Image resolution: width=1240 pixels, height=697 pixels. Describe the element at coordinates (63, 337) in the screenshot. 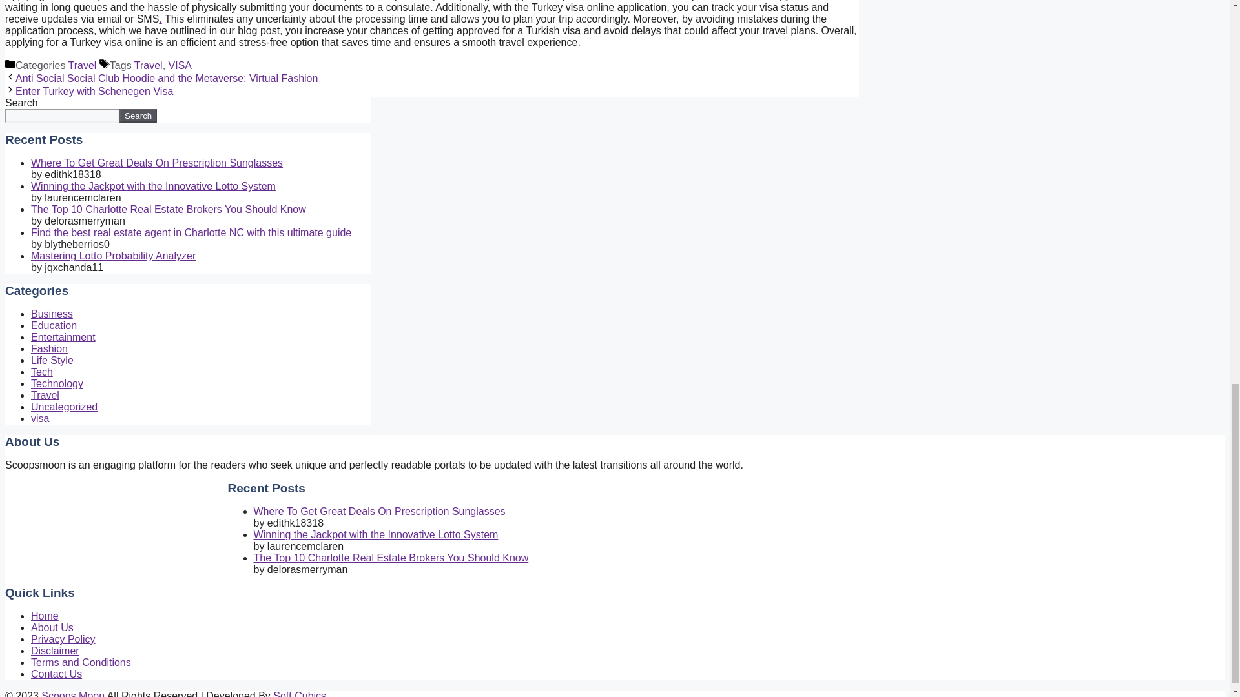

I see `Entertainment` at that location.